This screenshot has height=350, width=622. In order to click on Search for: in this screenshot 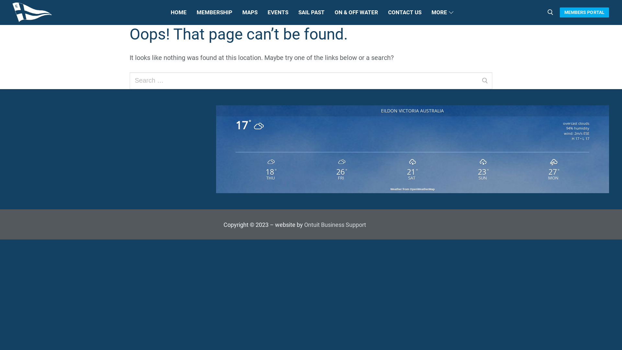, I will do `click(311, 81)`.